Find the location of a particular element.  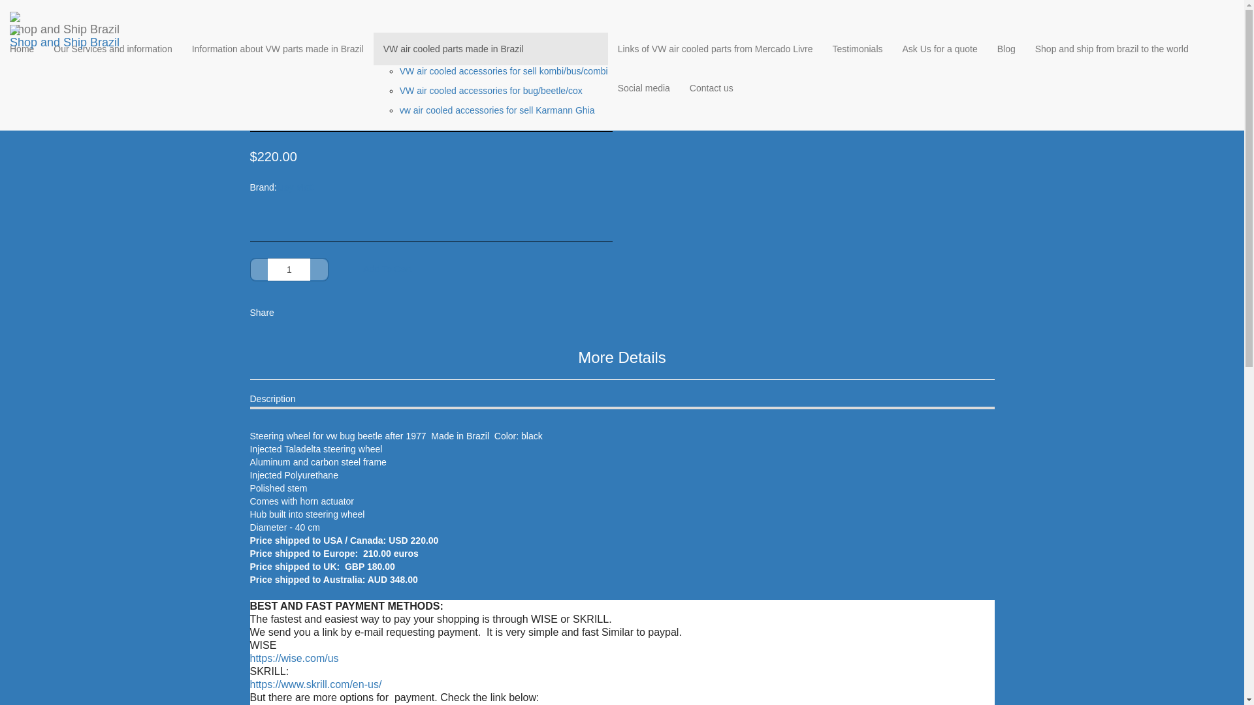

VW air cooled parts made in Brazil is located at coordinates (355, 10).